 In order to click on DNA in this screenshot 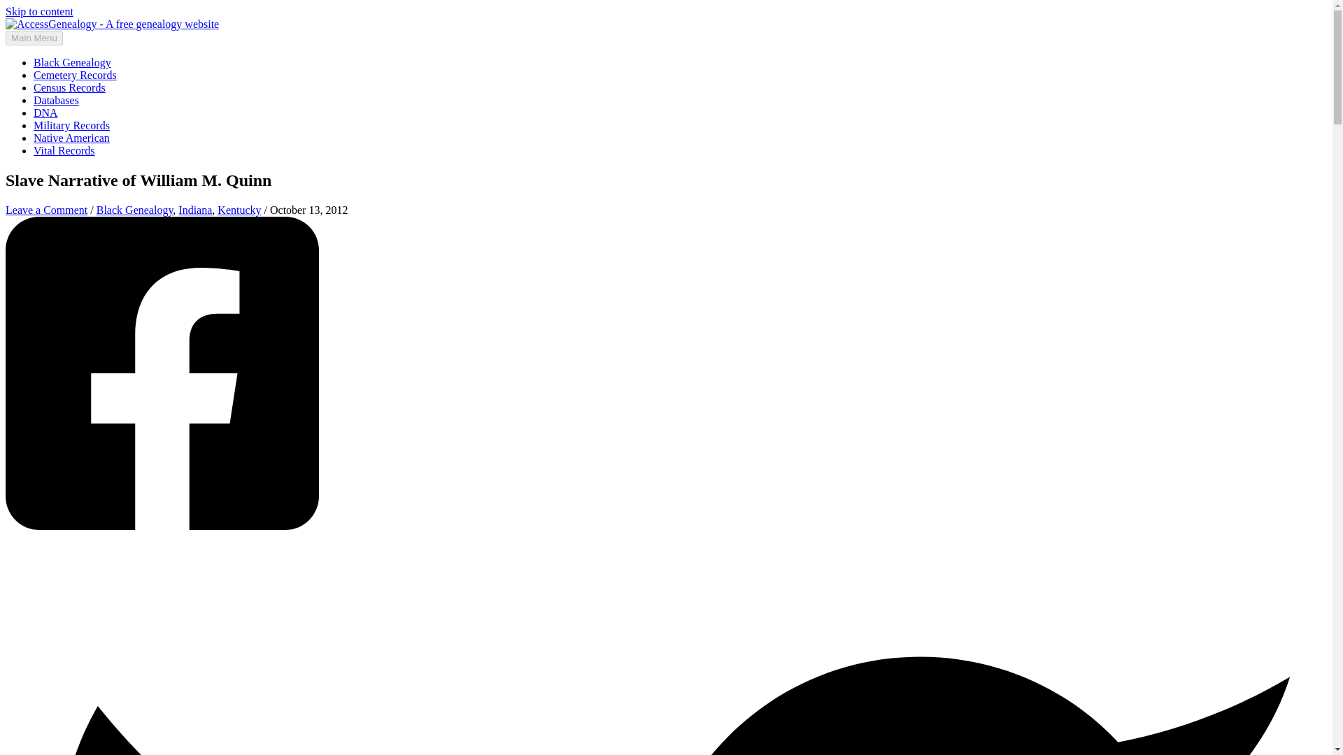, I will do `click(45, 113)`.